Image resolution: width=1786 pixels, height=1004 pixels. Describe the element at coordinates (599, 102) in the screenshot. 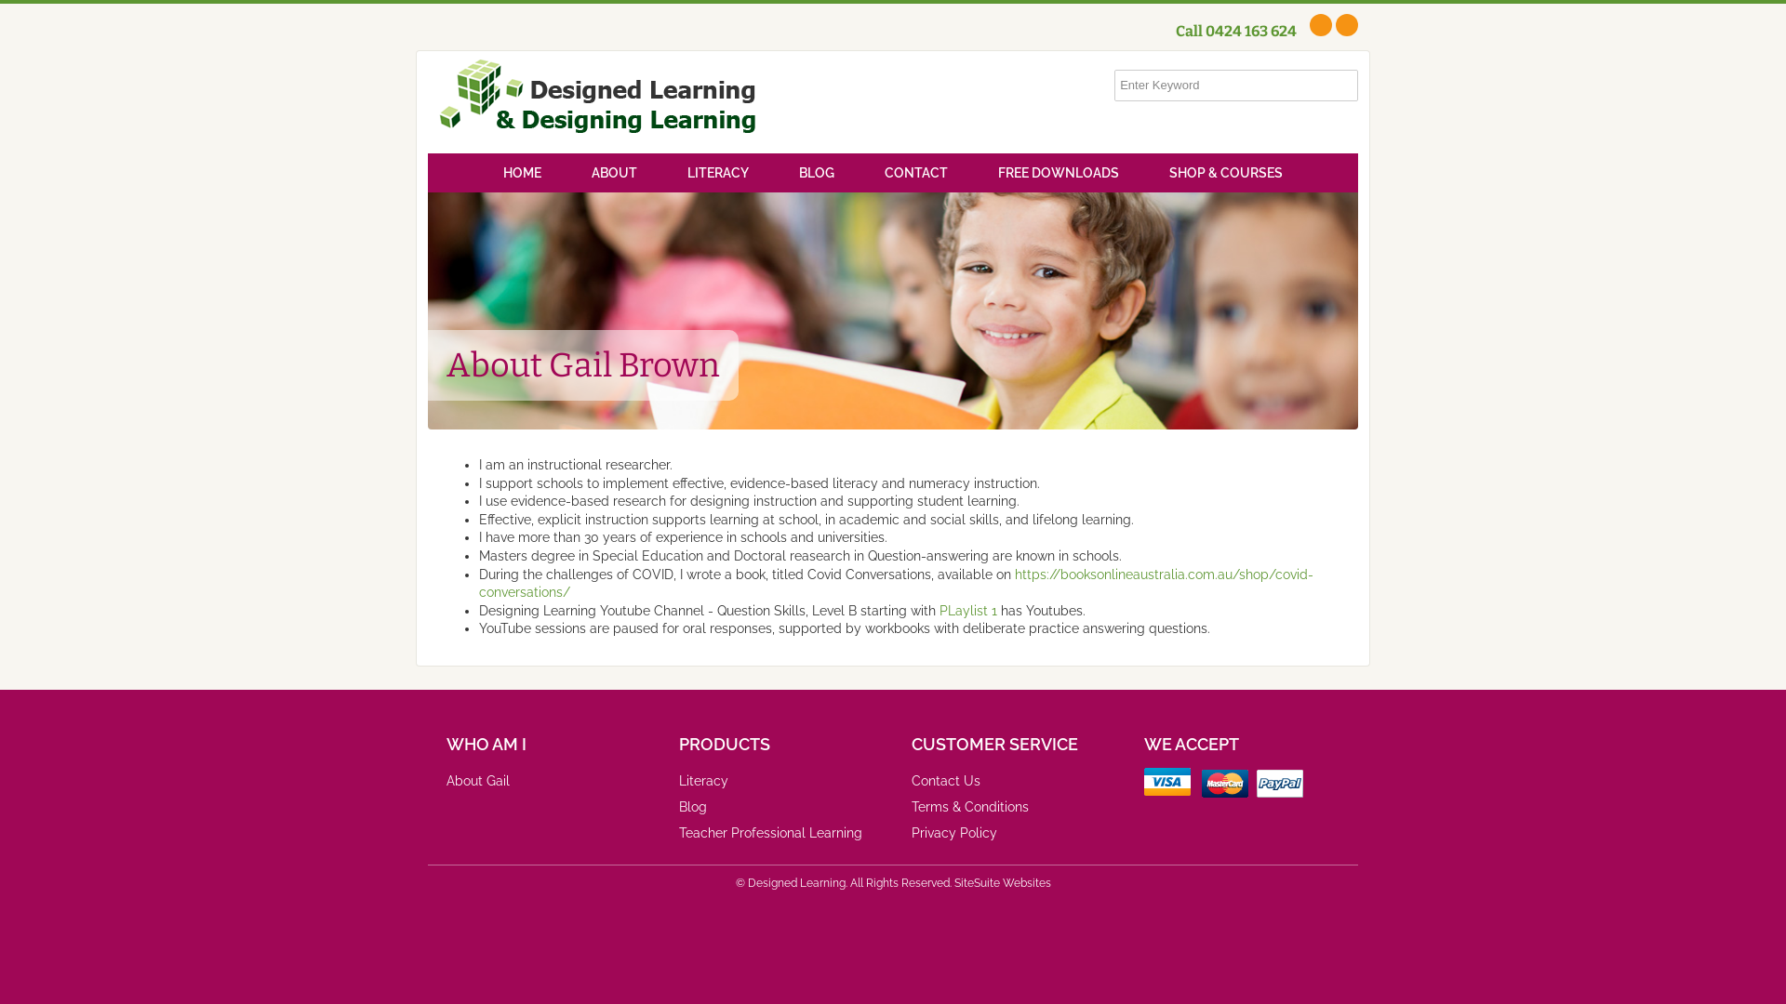

I see `Designed Learning & Designing Learning` at that location.